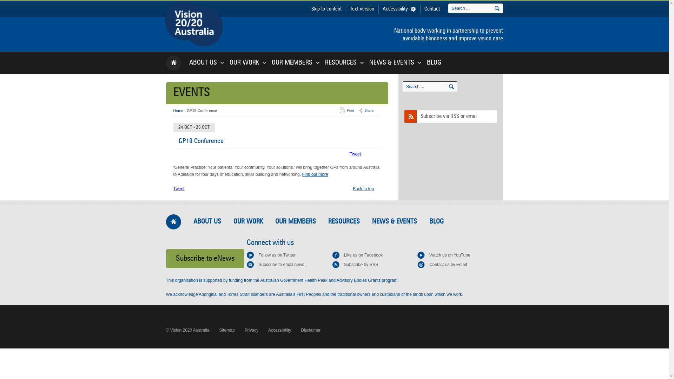 Image resolution: width=674 pixels, height=379 pixels. Describe the element at coordinates (311, 330) in the screenshot. I see `Disclaimer` at that location.